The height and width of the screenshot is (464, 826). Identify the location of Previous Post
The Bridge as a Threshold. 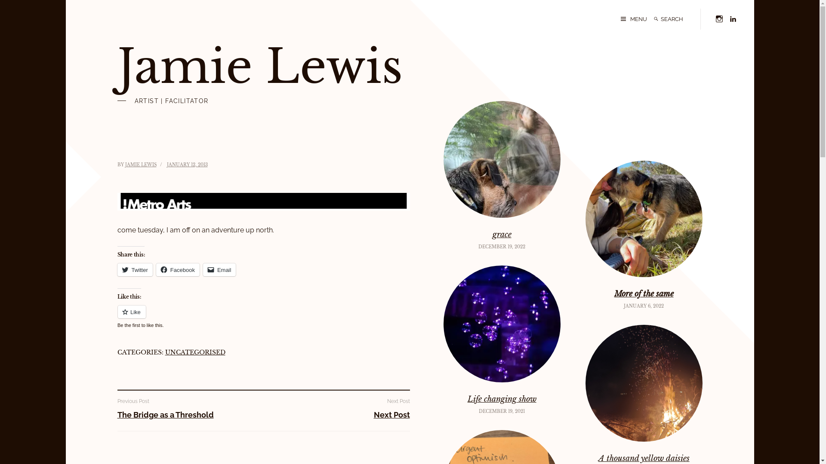
(186, 409).